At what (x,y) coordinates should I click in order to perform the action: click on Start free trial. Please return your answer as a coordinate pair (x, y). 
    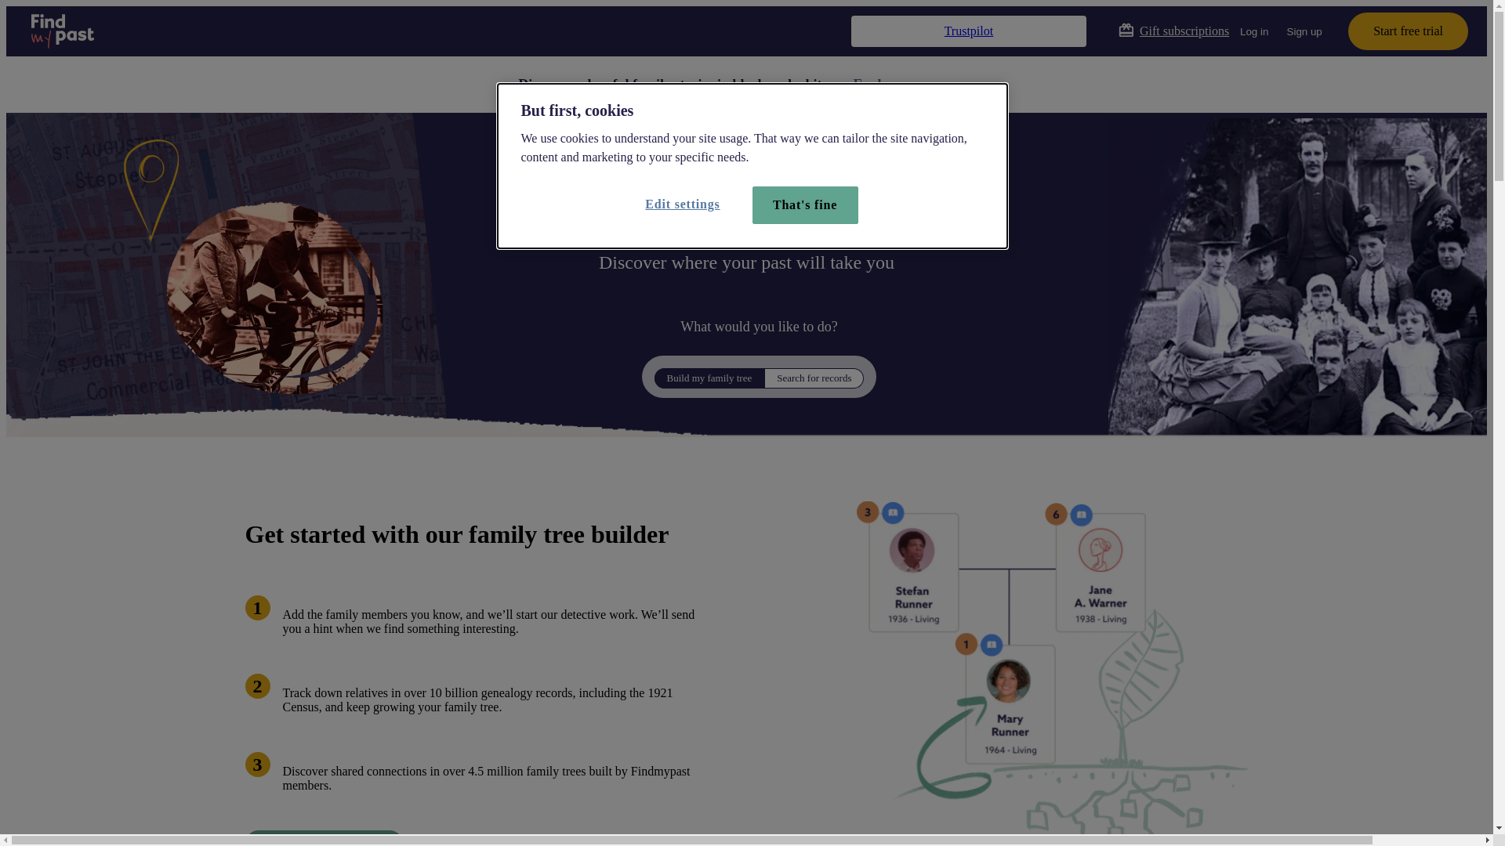
    Looking at the image, I should click on (1408, 31).